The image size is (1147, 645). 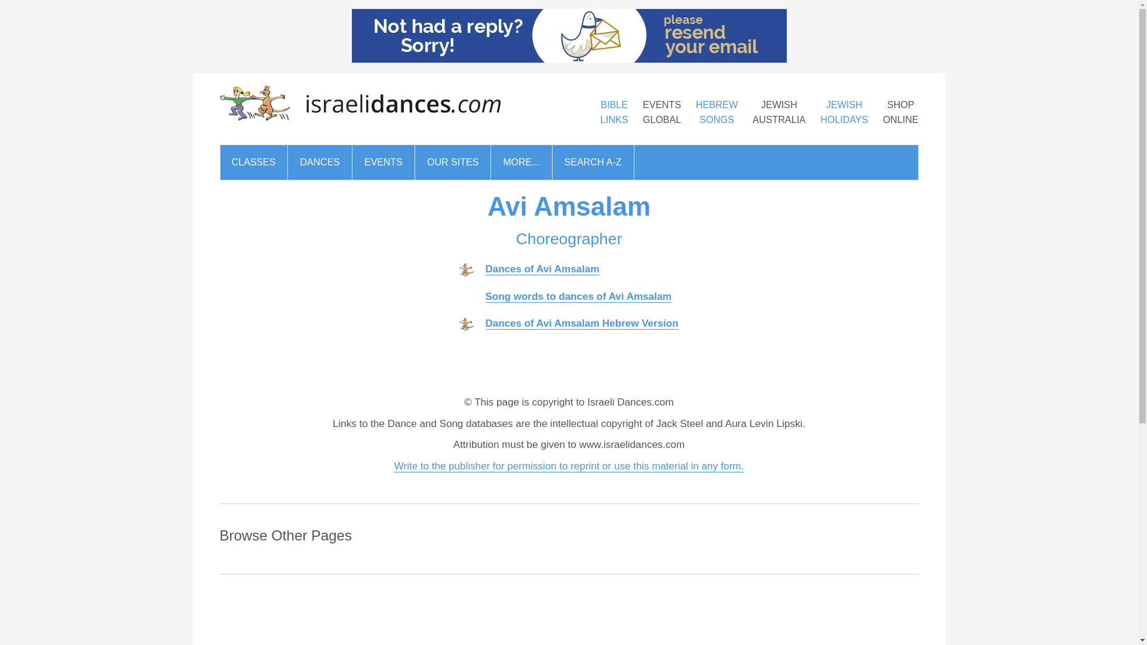 I want to click on DANCES, so click(x=320, y=162).